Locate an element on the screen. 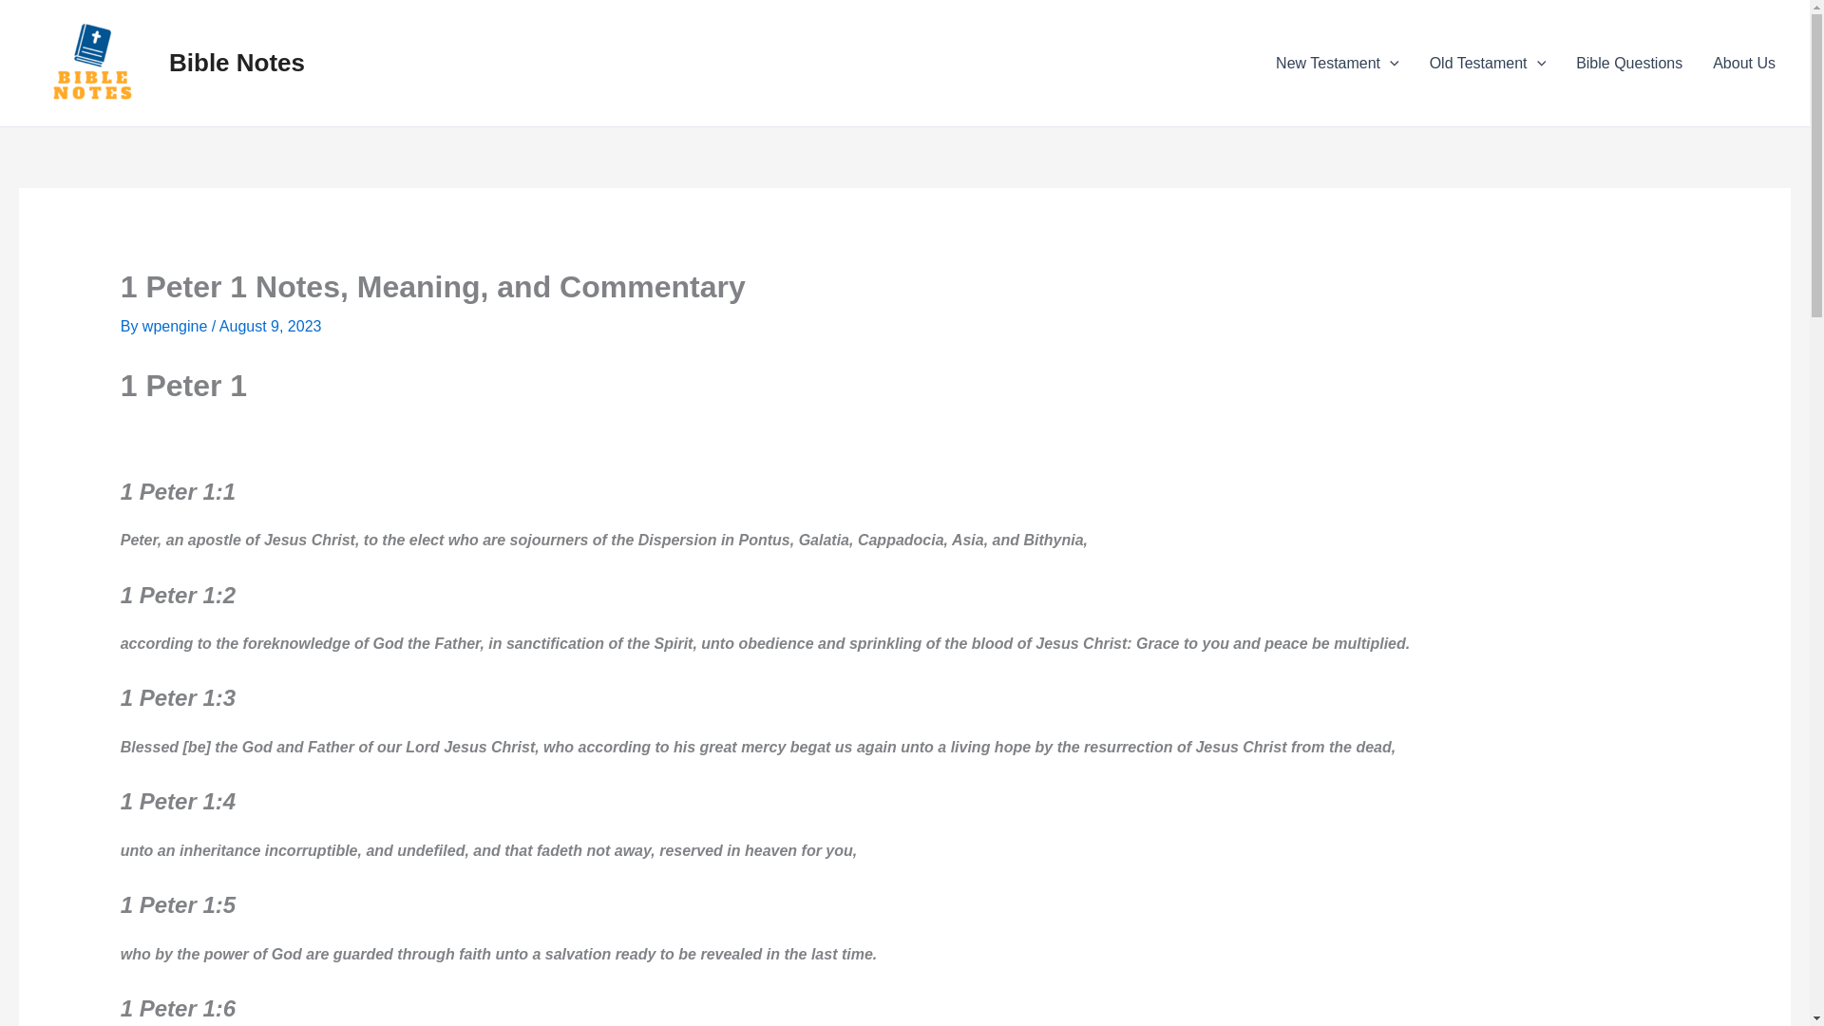  Old Testament is located at coordinates (1488, 62).